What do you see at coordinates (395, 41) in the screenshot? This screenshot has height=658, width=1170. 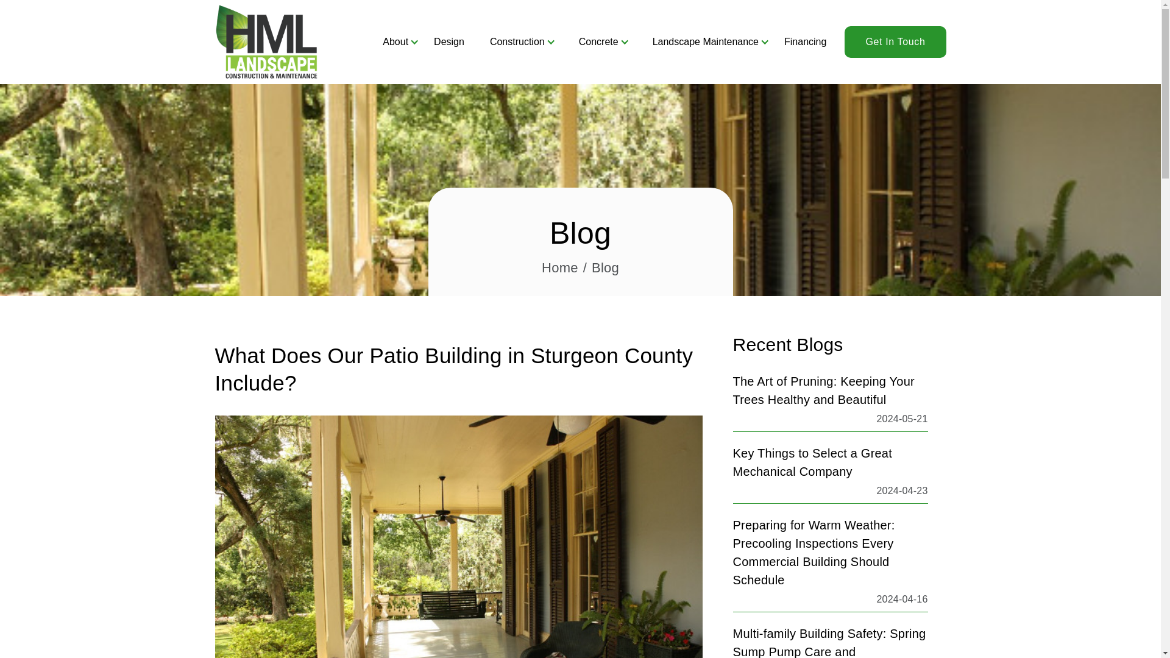 I see `About` at bounding box center [395, 41].